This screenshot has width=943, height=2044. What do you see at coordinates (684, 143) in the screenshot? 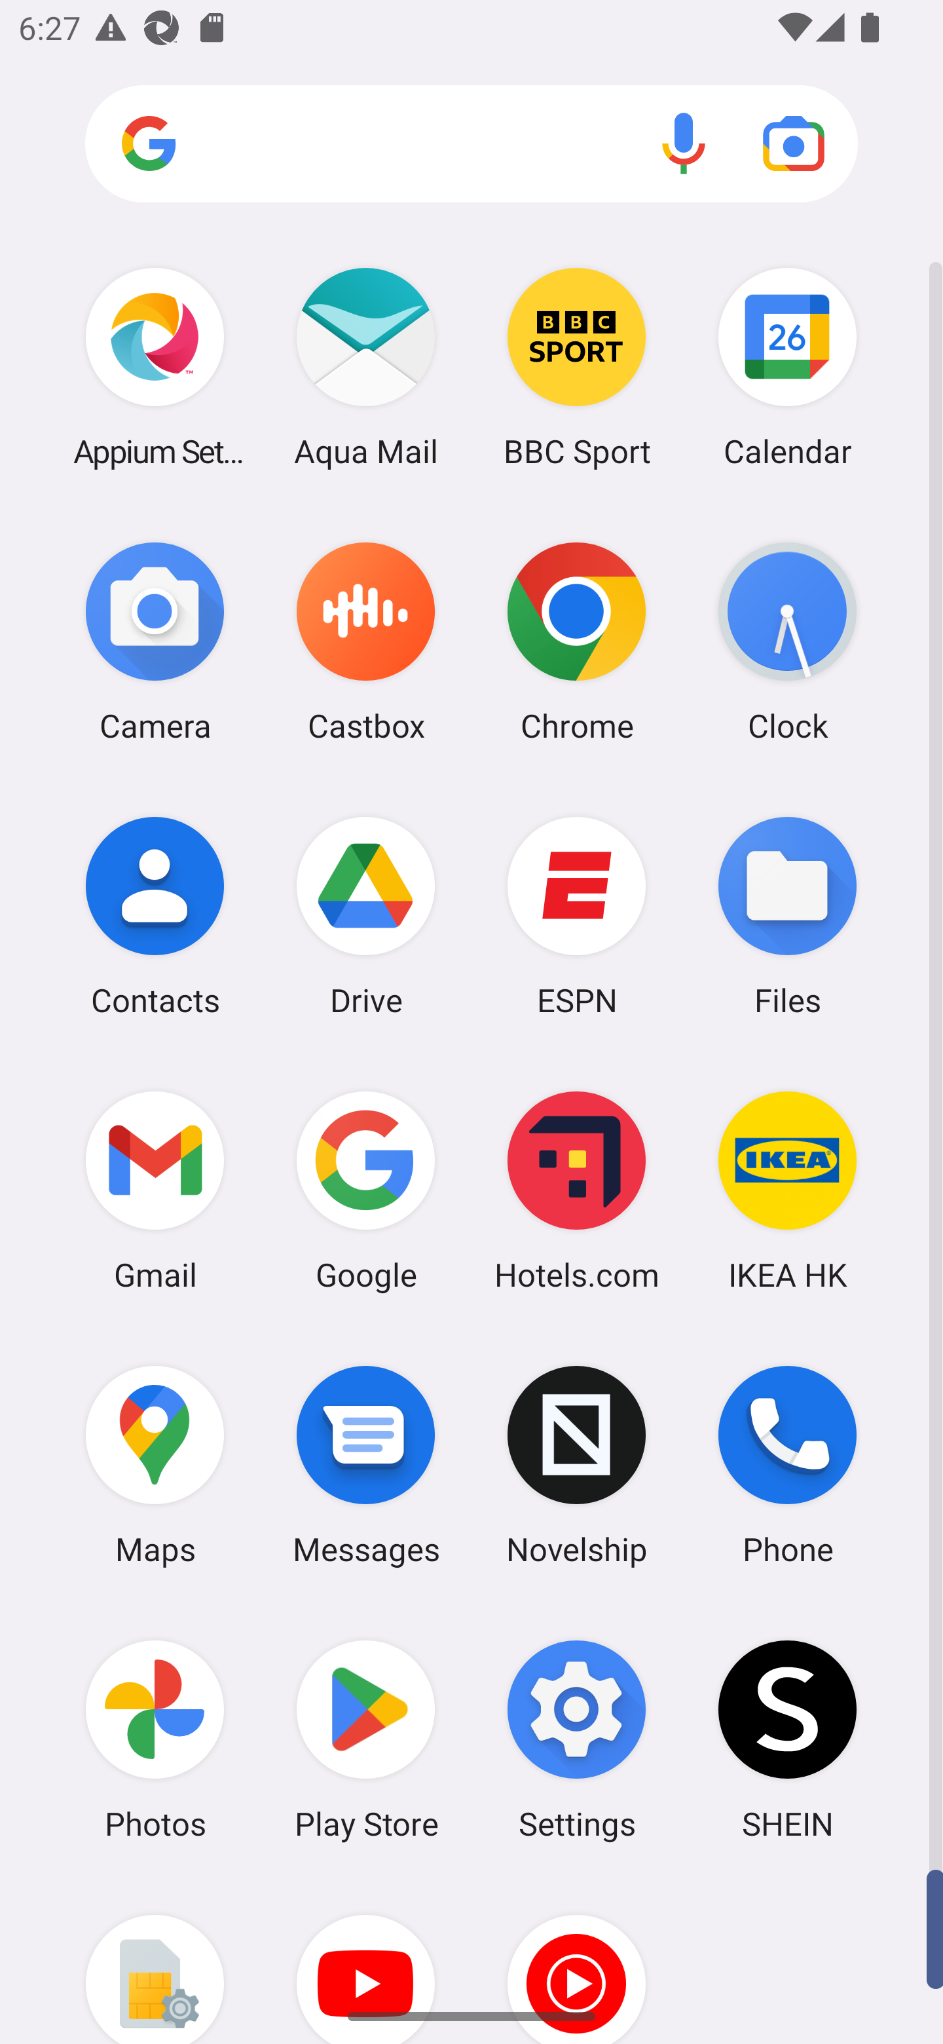
I see `Voice search` at bounding box center [684, 143].